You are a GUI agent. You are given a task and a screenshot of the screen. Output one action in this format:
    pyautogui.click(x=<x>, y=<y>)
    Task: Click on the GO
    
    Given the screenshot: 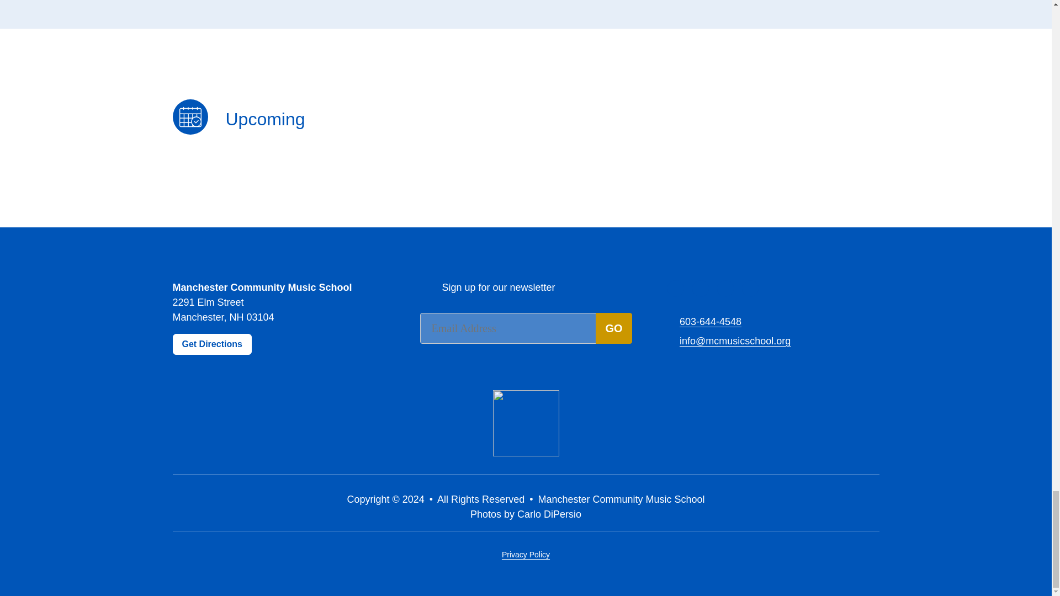 What is the action you would take?
    pyautogui.click(x=614, y=328)
    